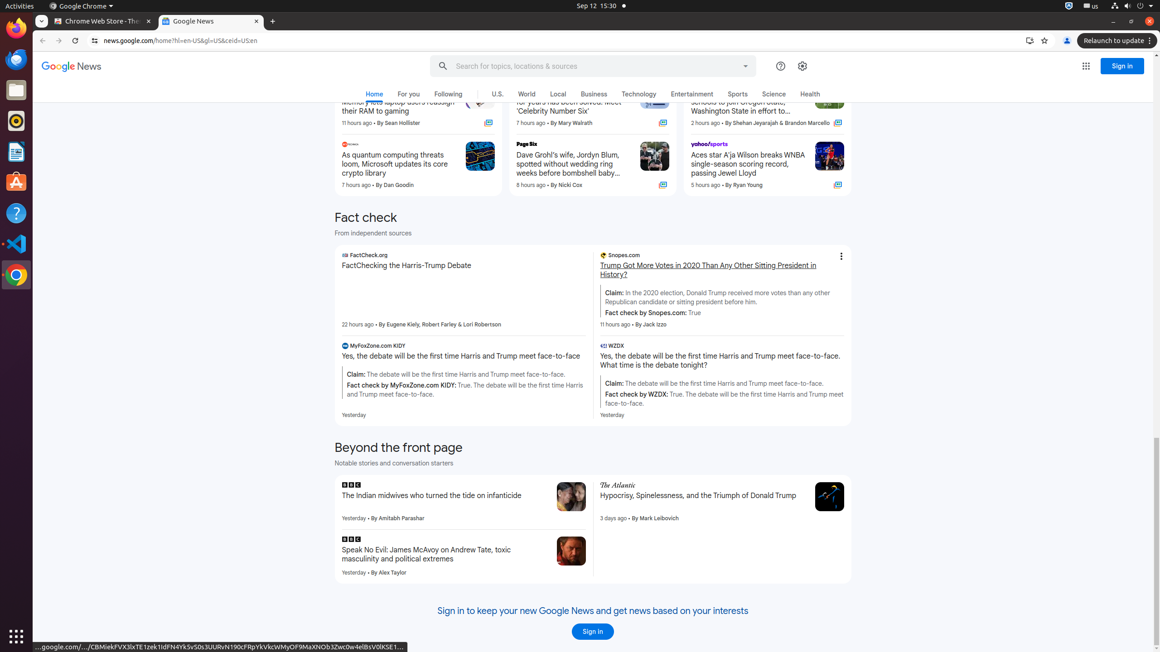 Image resolution: width=1160 pixels, height=652 pixels. Describe the element at coordinates (16, 275) in the screenshot. I see `Google Chrome` at that location.